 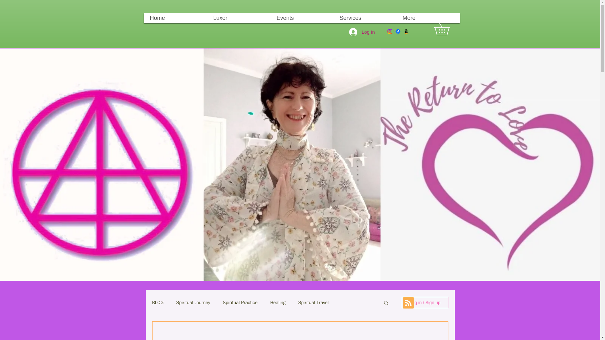 I want to click on Events, so click(x=302, y=18).